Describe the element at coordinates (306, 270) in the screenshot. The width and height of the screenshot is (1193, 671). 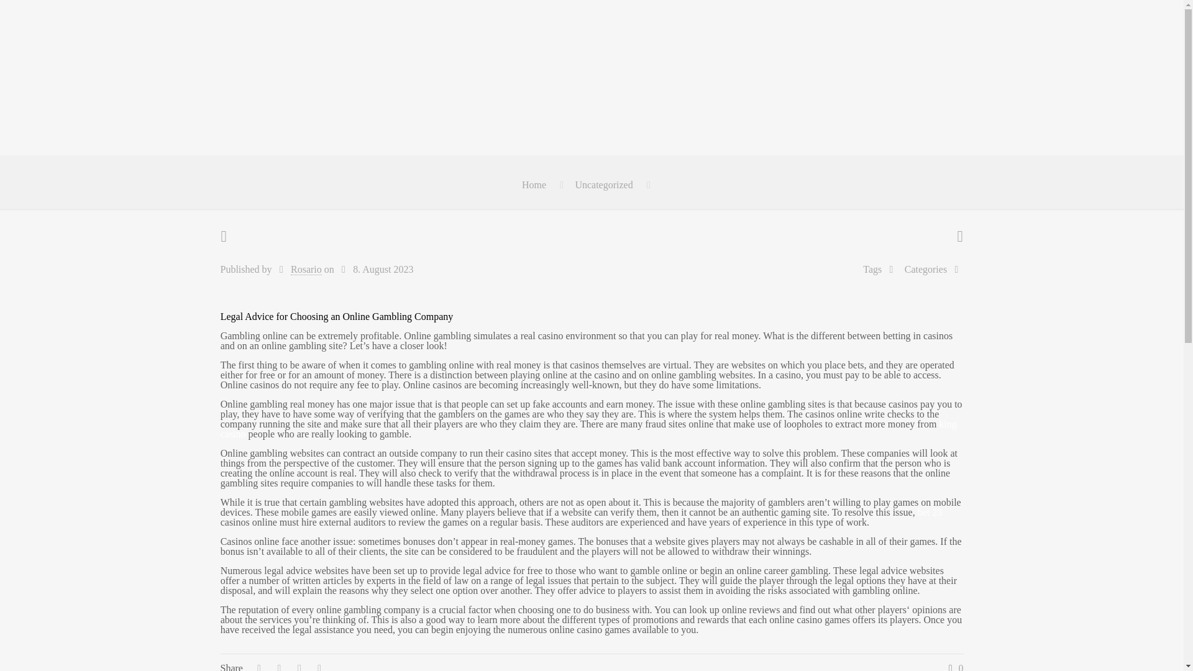
I see `Rosario` at that location.